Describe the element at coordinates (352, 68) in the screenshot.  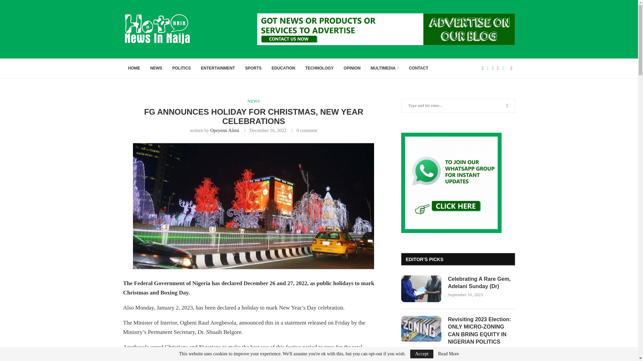
I see `OPINION` at that location.